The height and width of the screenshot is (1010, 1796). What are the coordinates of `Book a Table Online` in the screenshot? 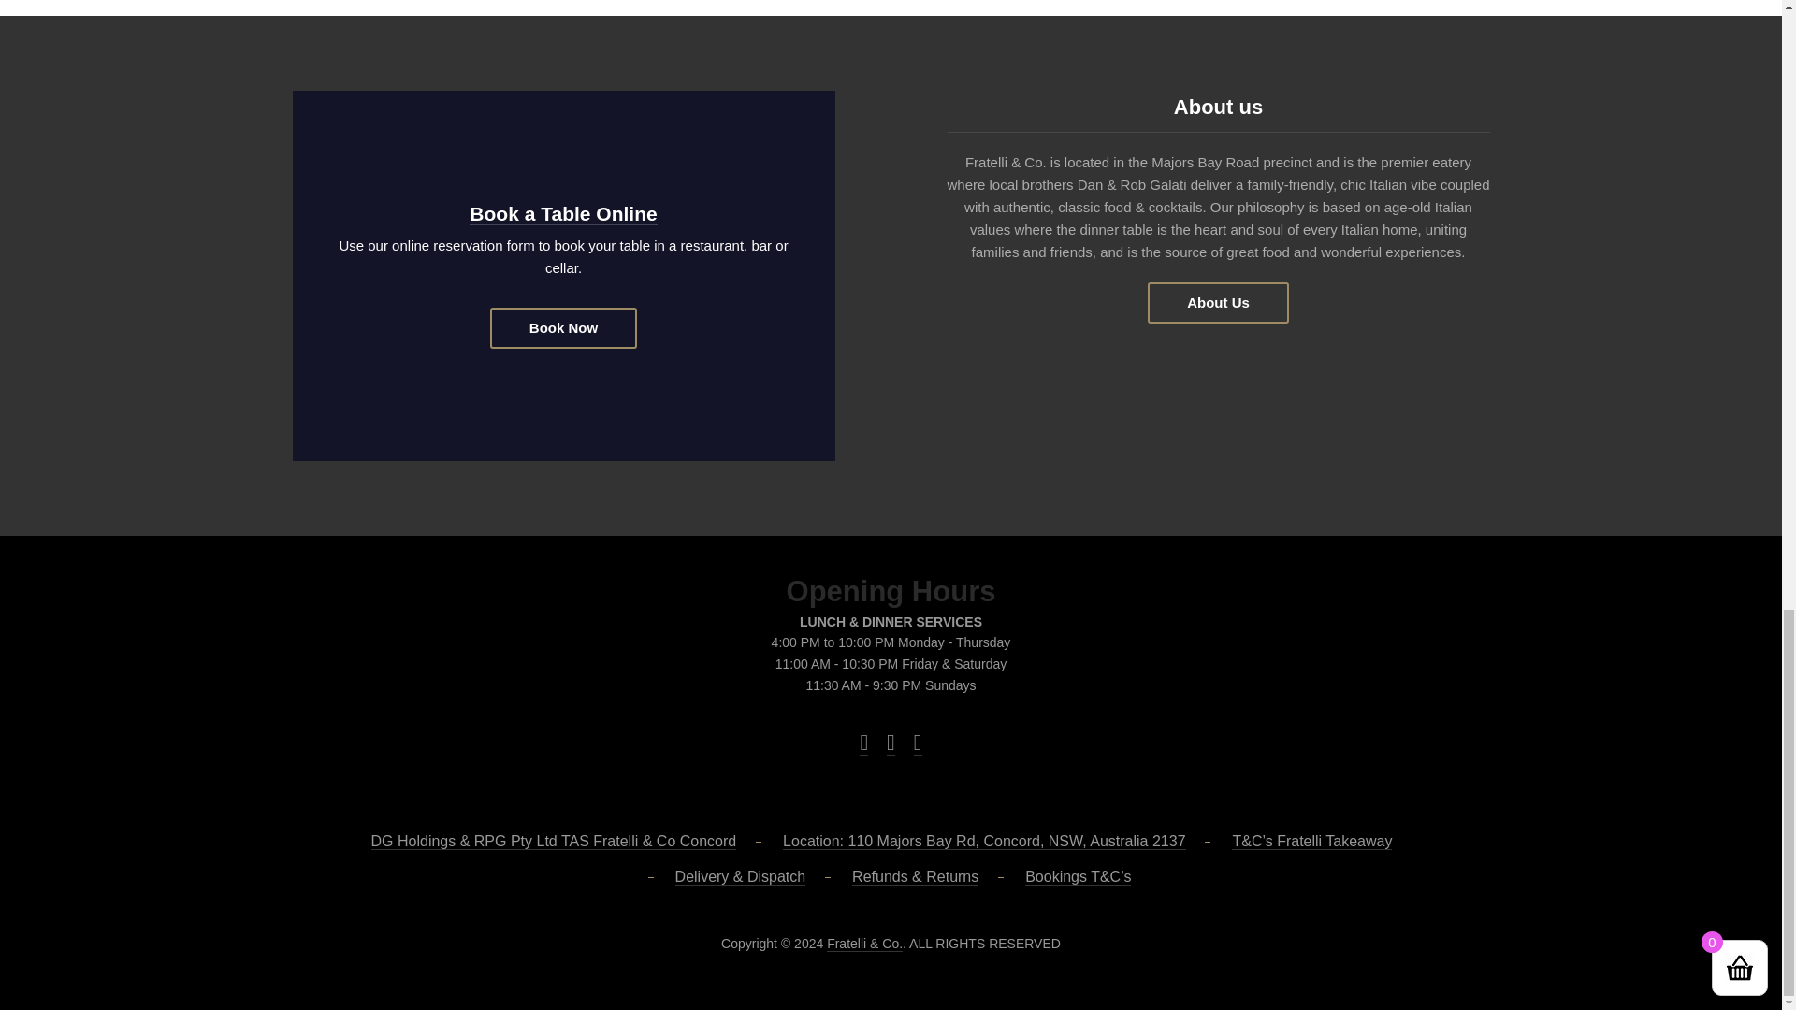 It's located at (563, 213).